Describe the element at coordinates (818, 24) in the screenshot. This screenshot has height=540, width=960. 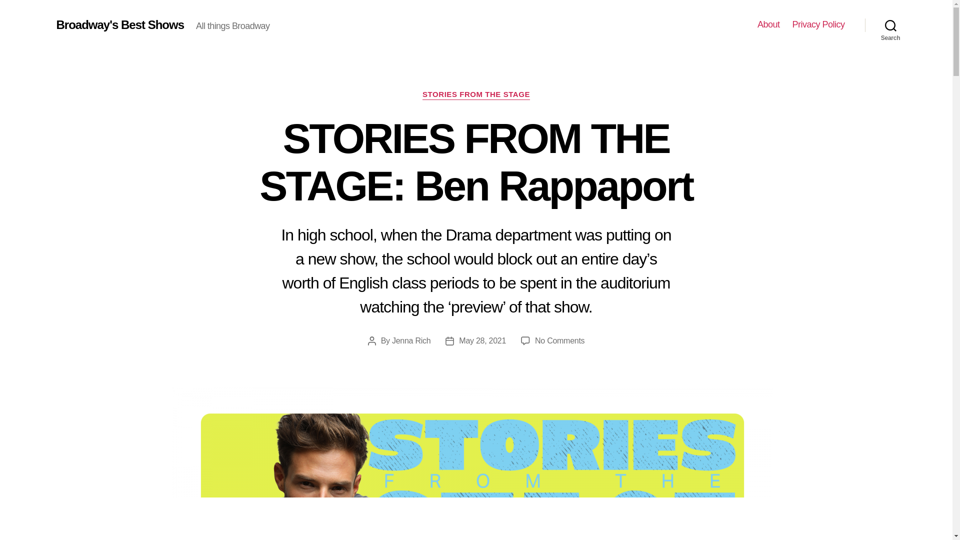
I see `Privacy Policy` at that location.